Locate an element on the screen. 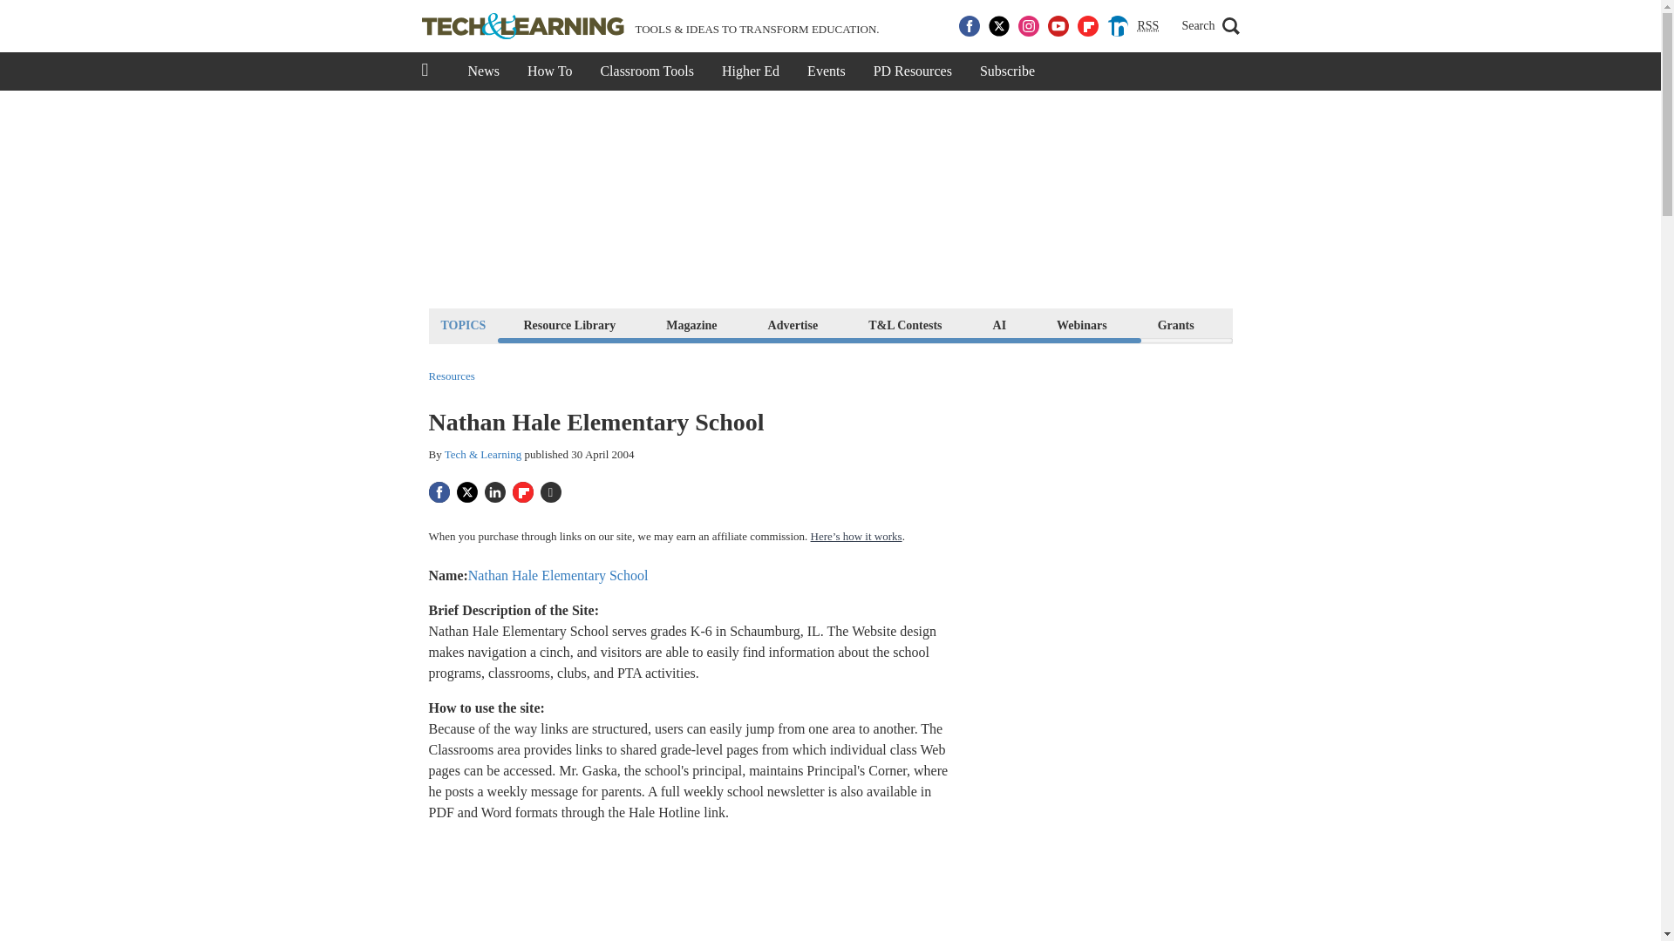  Webinars is located at coordinates (1081, 324).